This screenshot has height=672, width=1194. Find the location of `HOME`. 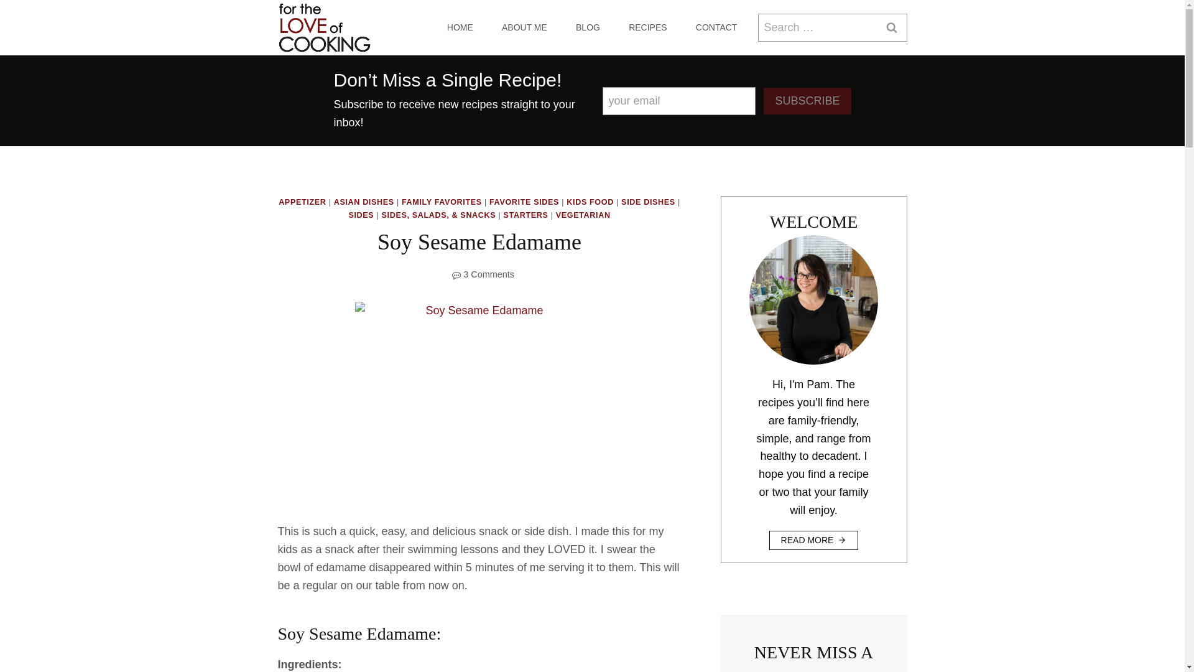

HOME is located at coordinates (460, 27).